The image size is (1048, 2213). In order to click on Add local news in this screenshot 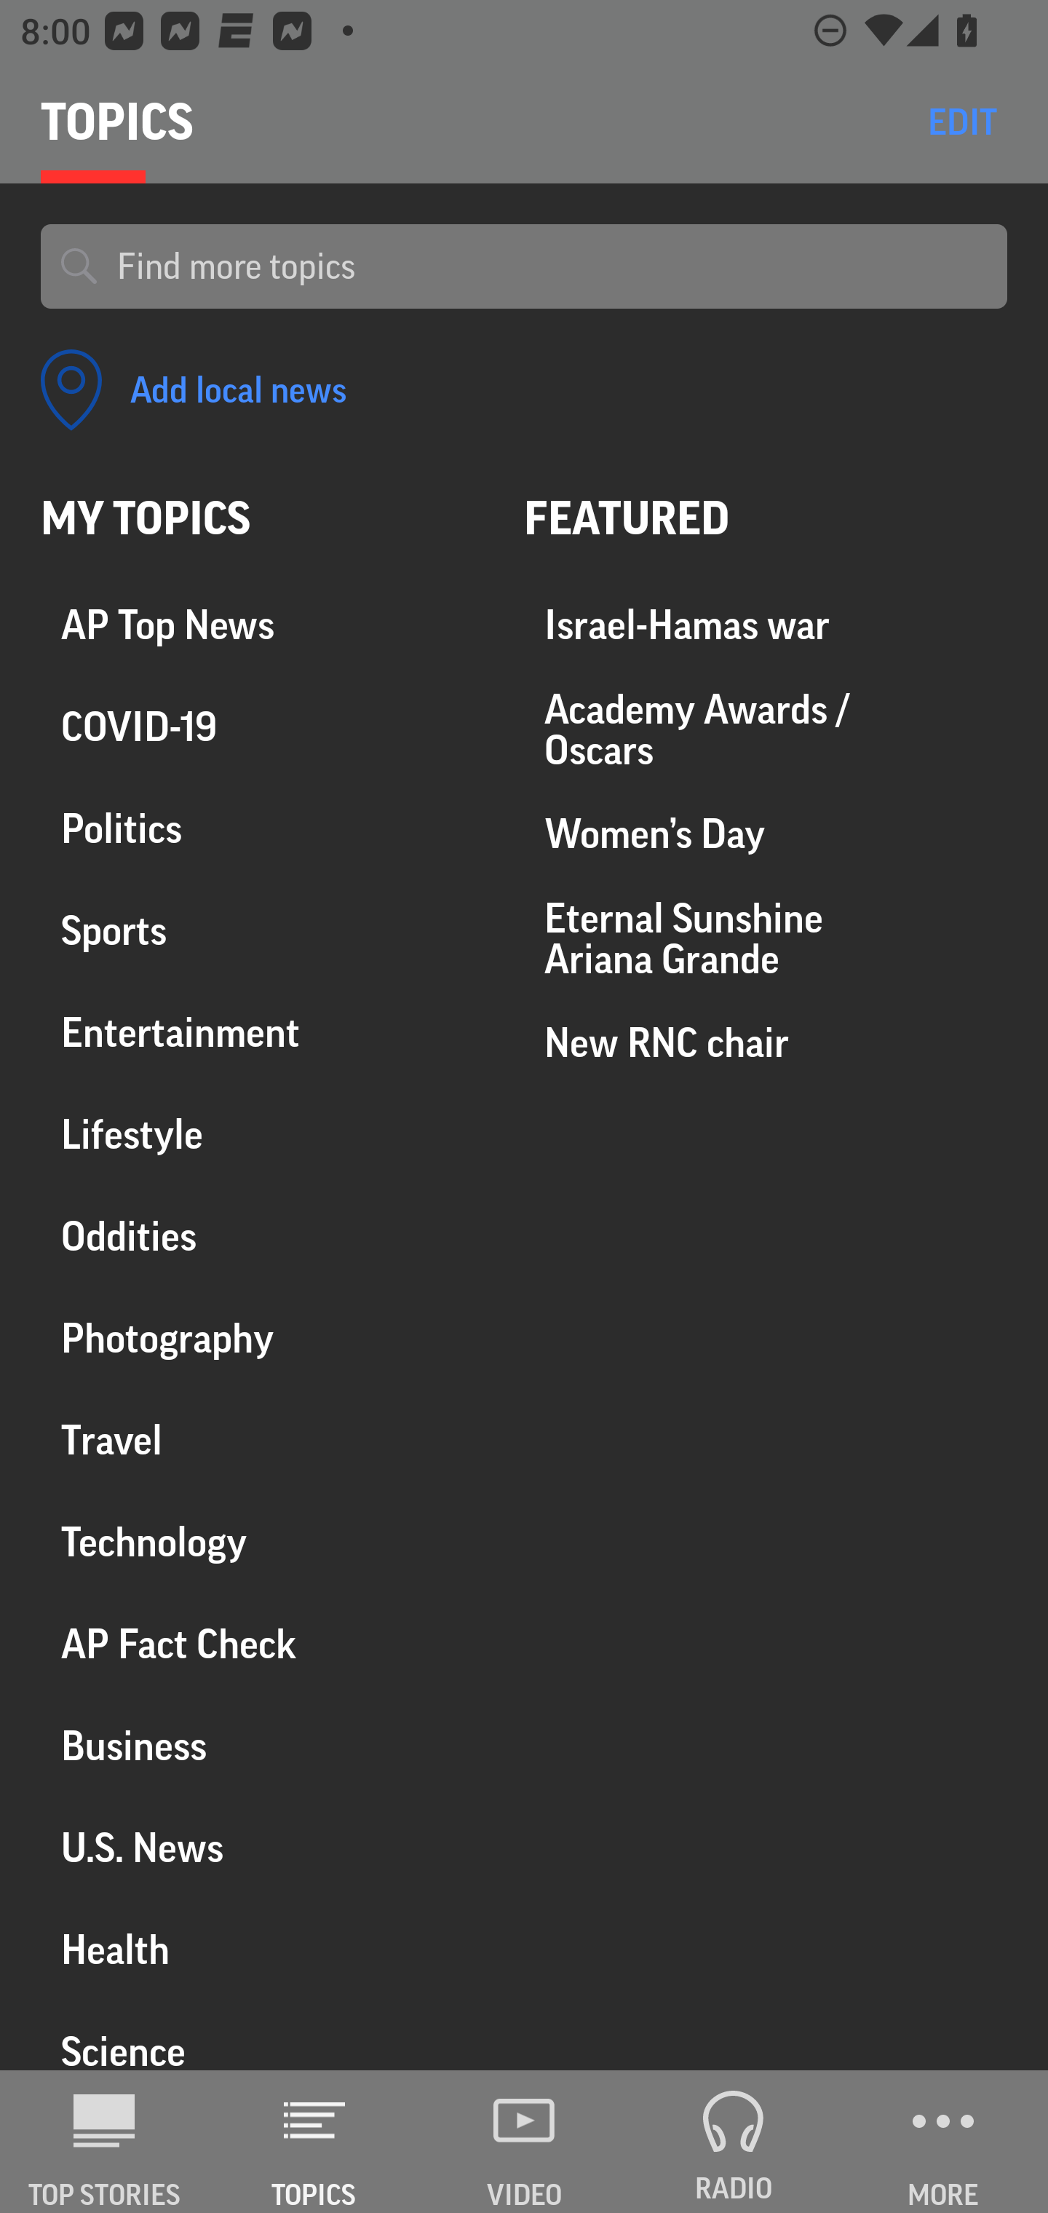, I will do `click(194, 390)`.